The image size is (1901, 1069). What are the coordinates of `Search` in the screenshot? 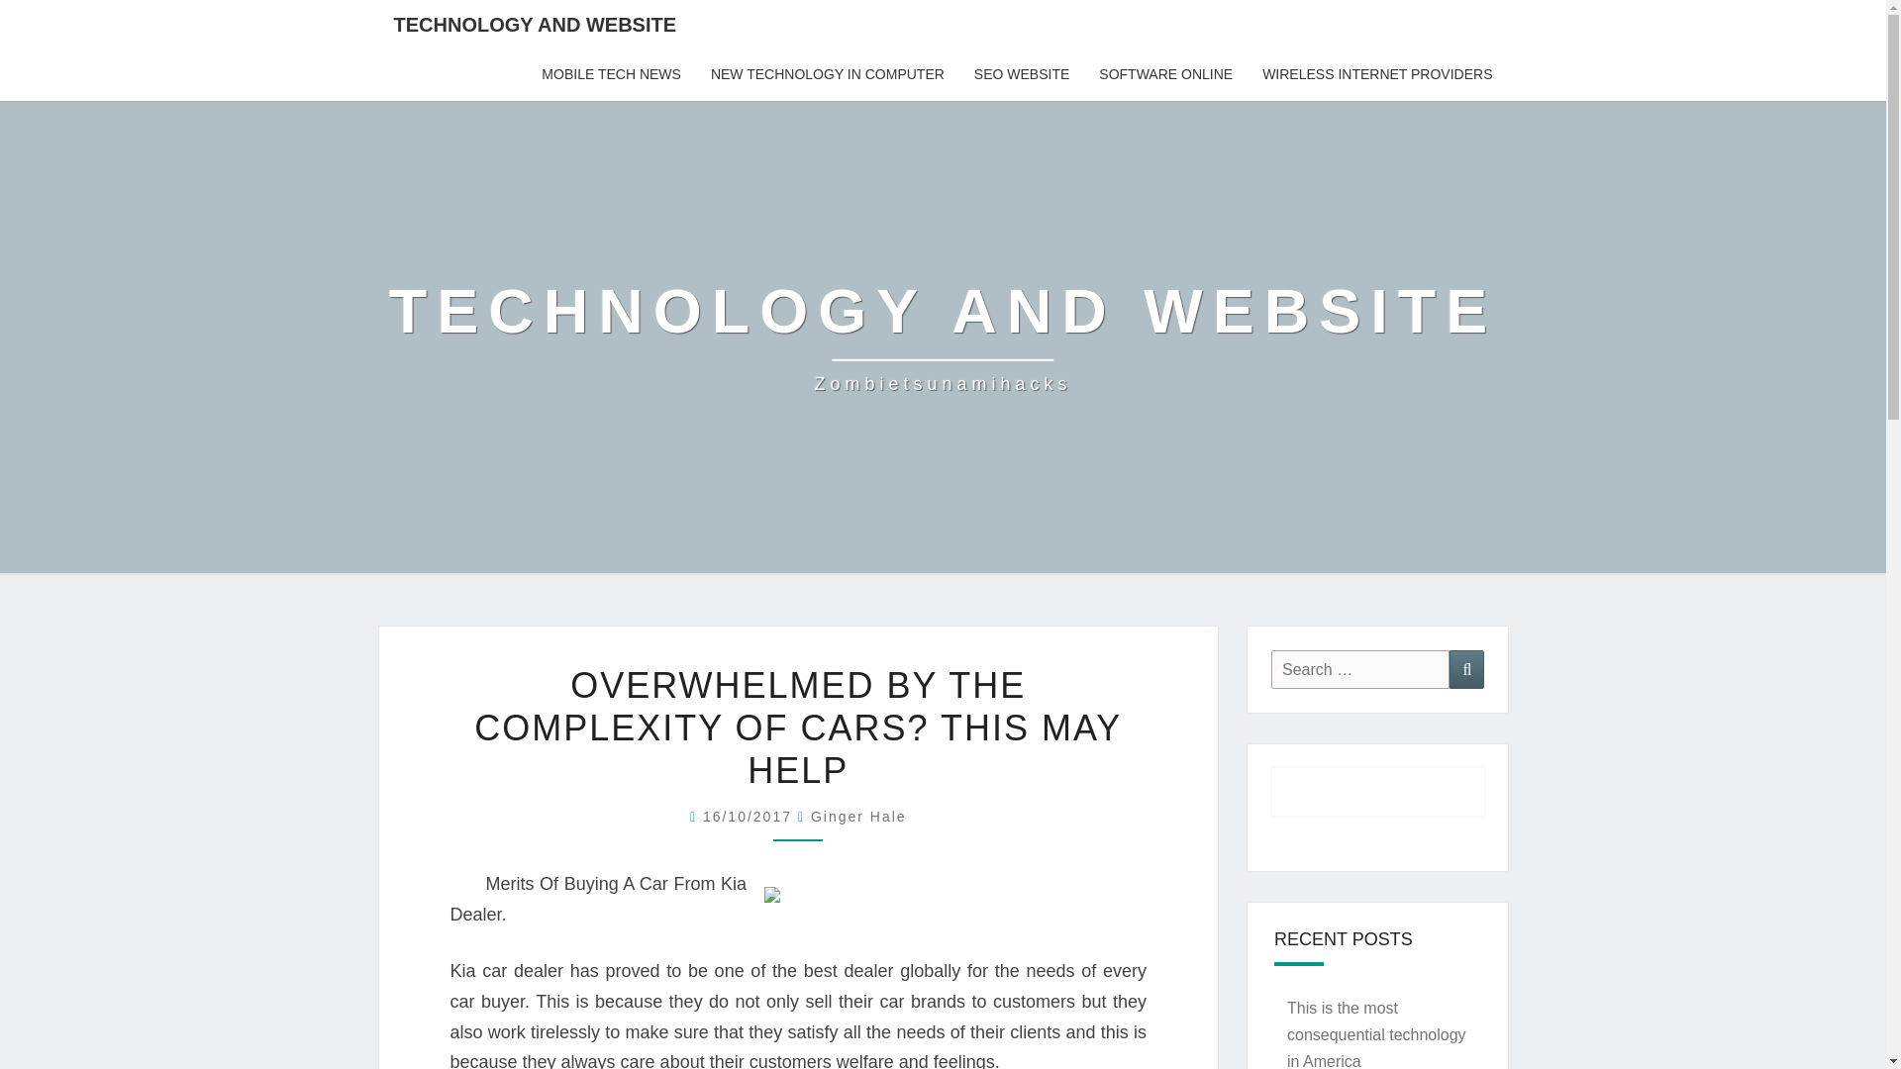 It's located at (943, 336).